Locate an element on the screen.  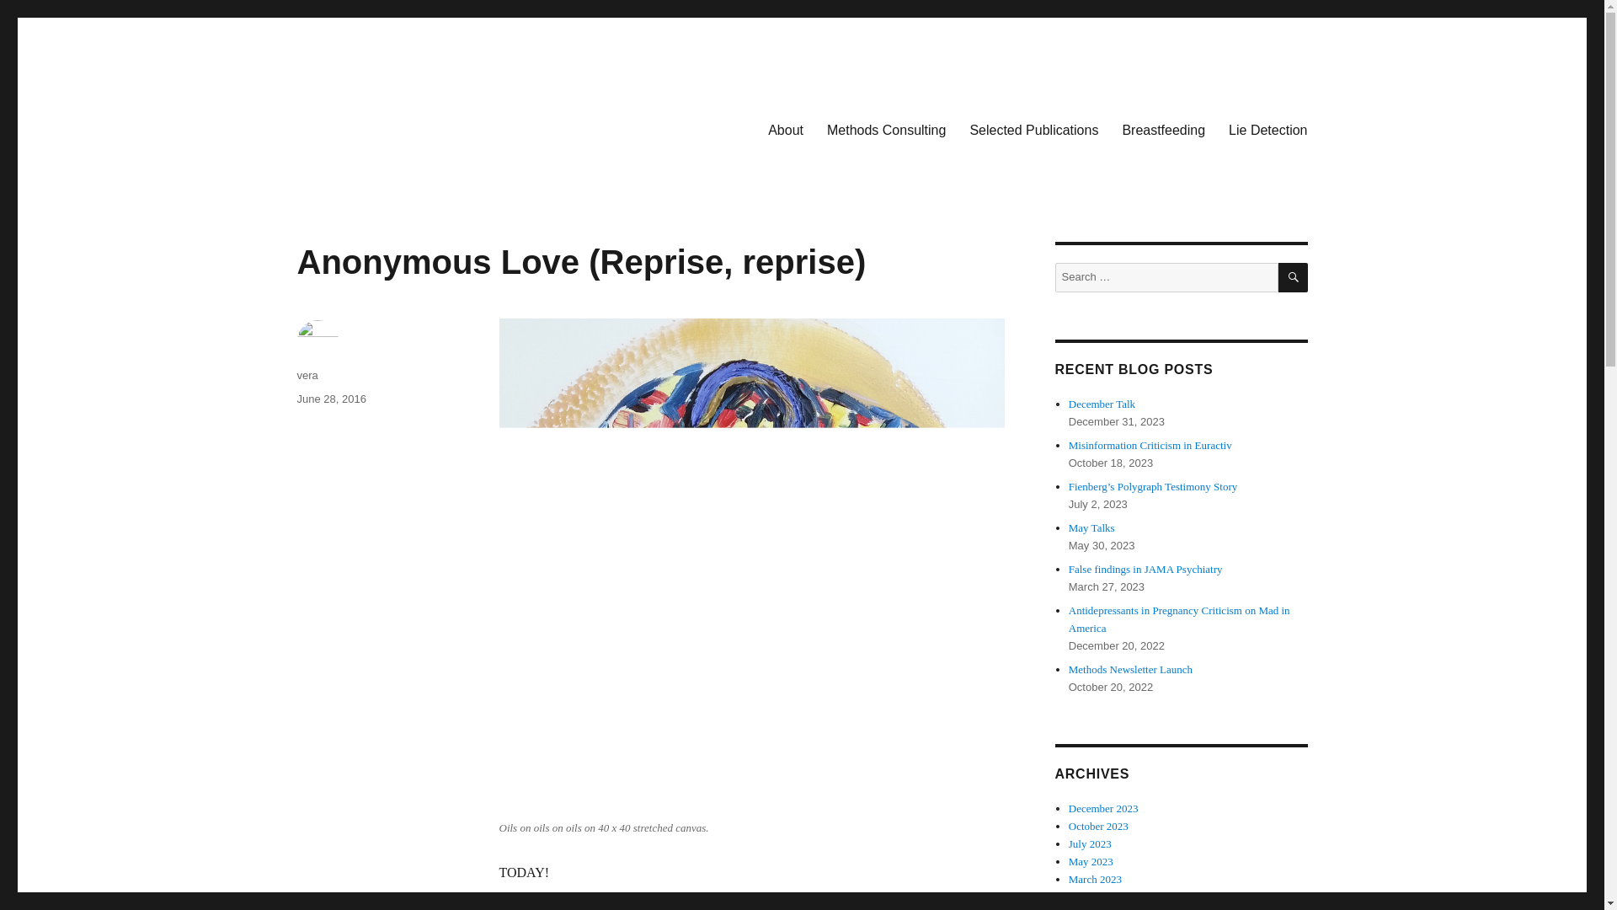
June 28, 2016 is located at coordinates (330, 398).